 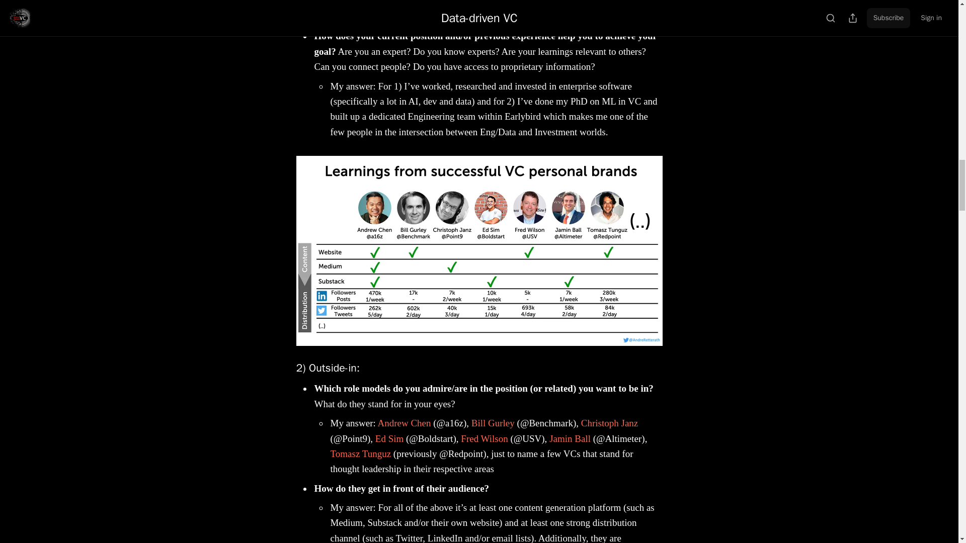 What do you see at coordinates (493, 423) in the screenshot?
I see `Bill Gurley` at bounding box center [493, 423].